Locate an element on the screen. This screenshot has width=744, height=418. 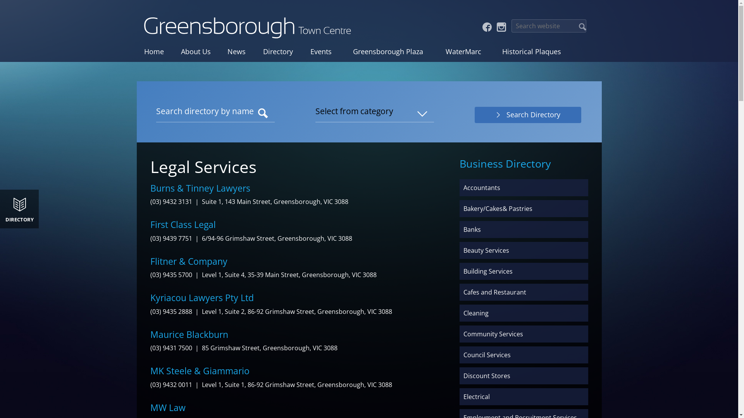
Council Services is located at coordinates (524, 355).